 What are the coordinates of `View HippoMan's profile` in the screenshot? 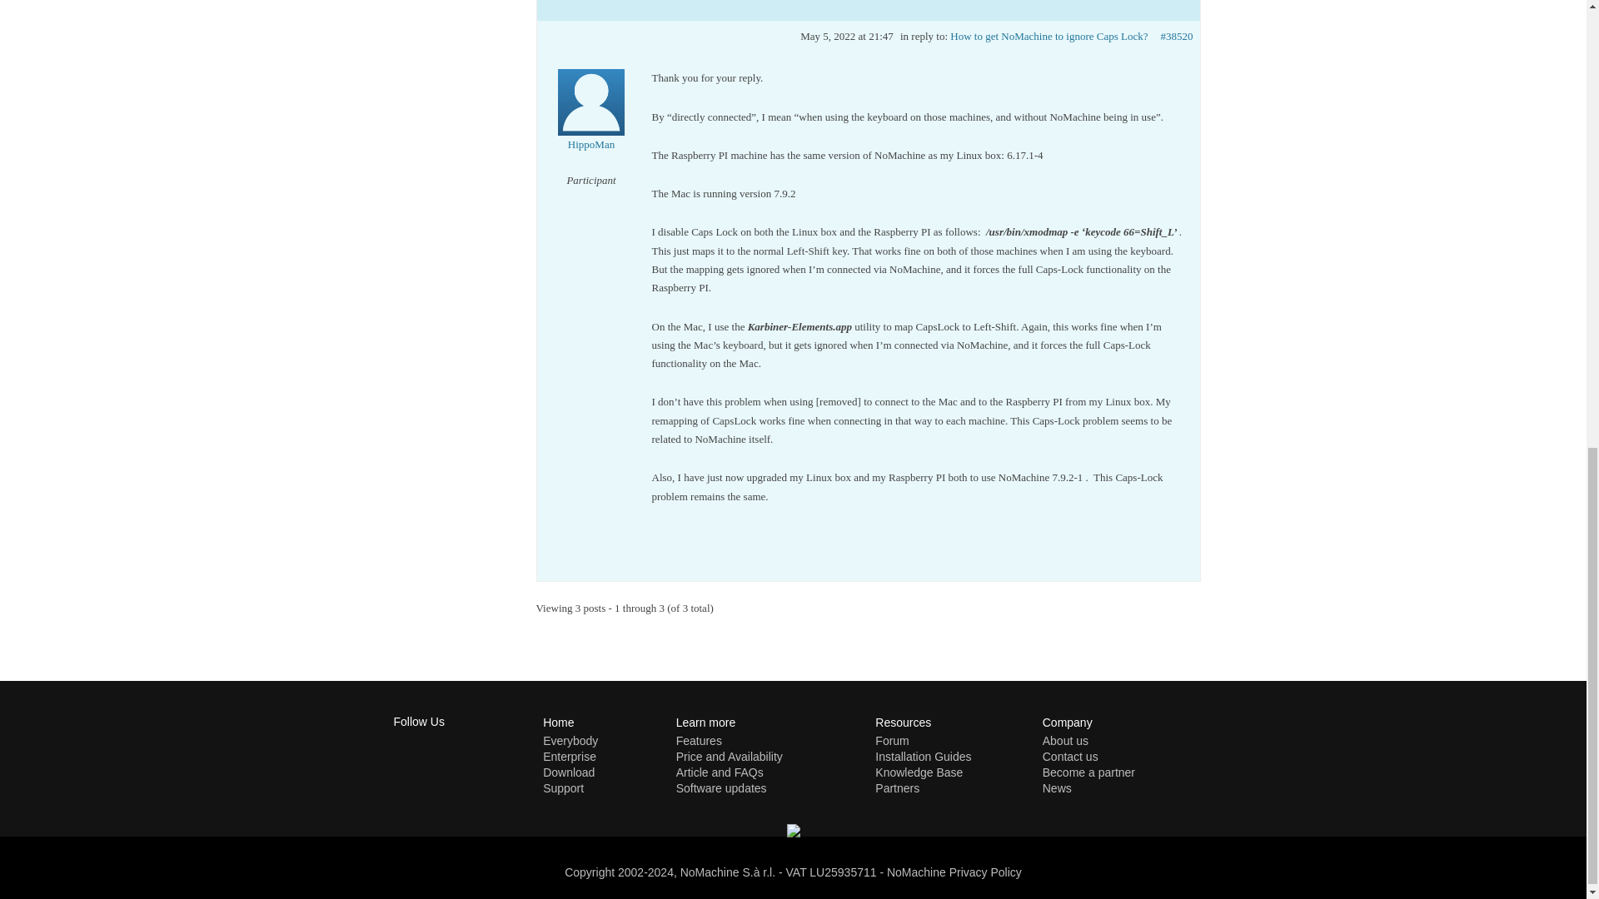 It's located at (590, 122).